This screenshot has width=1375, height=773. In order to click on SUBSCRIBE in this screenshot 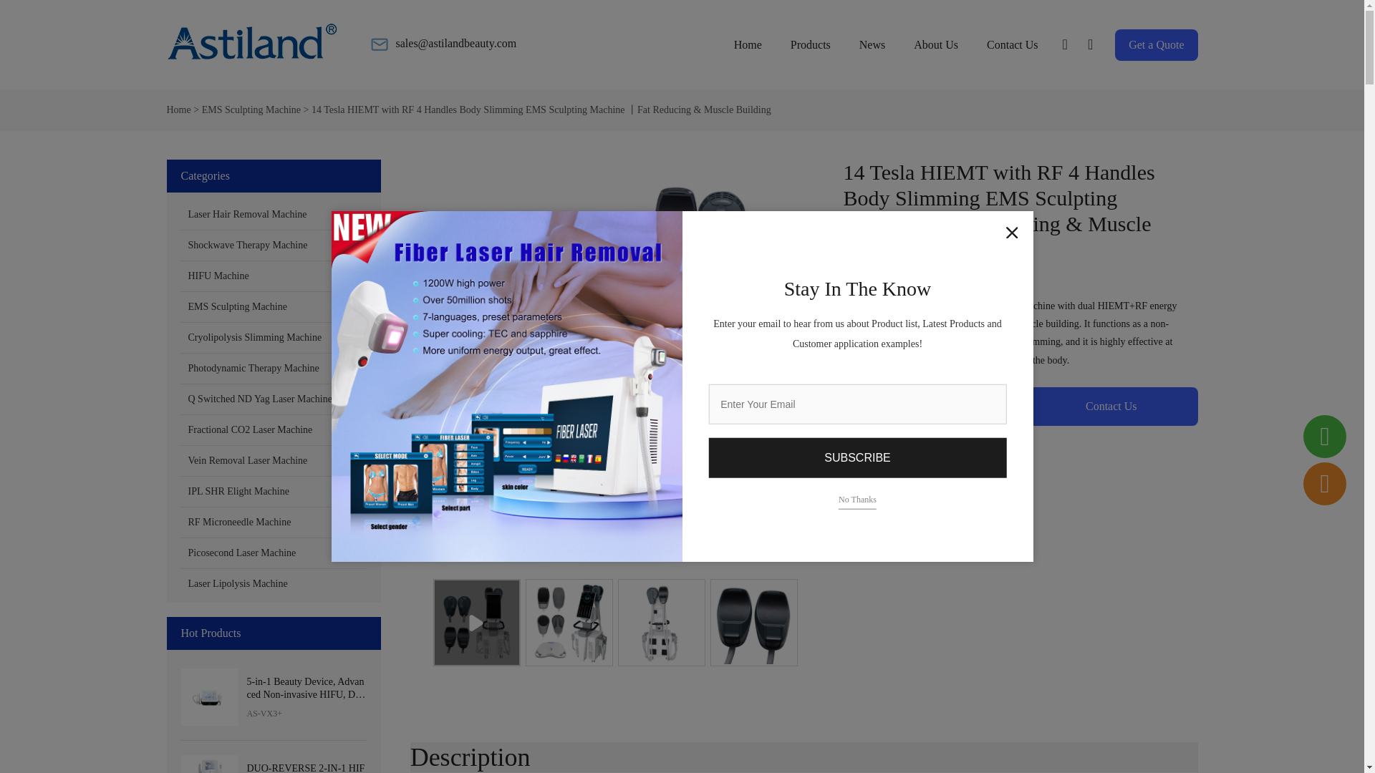, I will do `click(857, 458)`.